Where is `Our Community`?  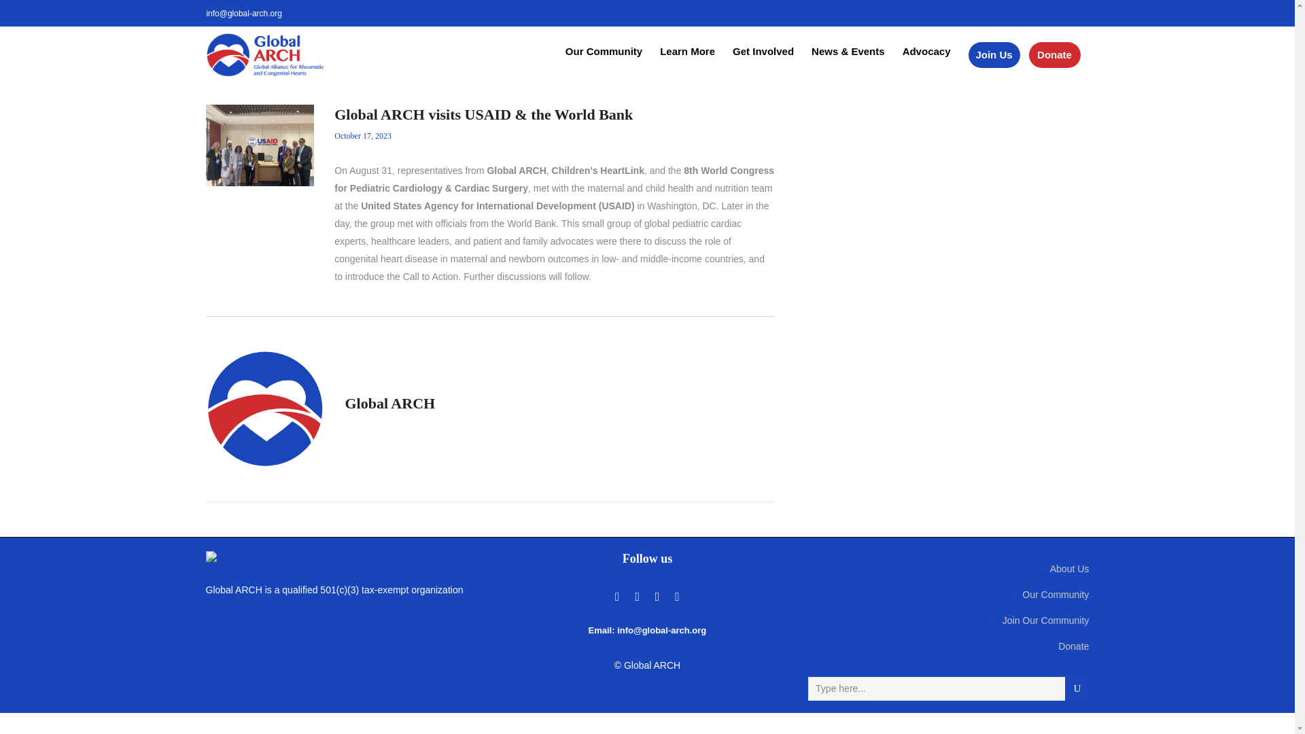
Our Community is located at coordinates (604, 52).